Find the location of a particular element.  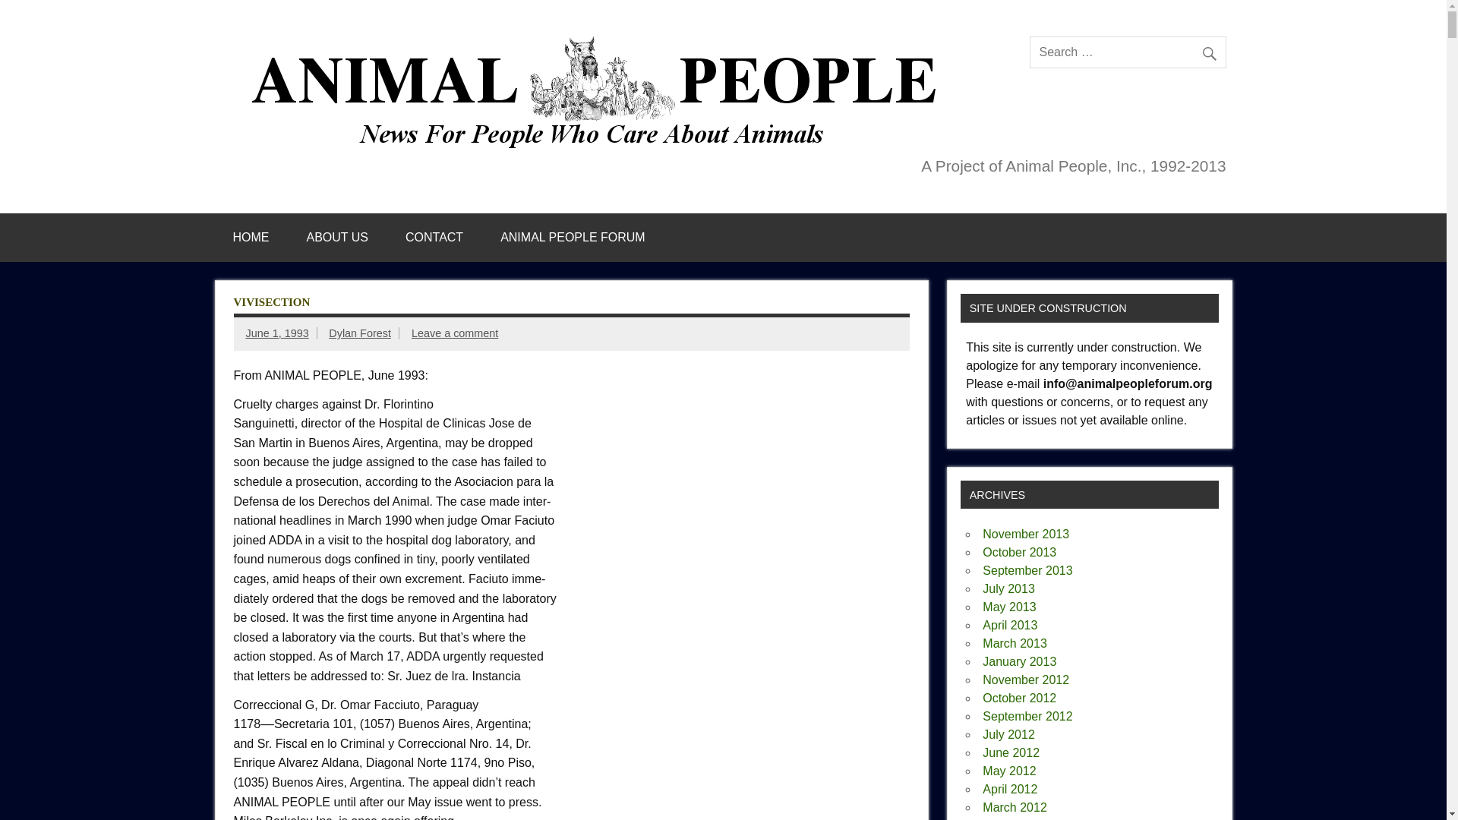

September 2012 is located at coordinates (1027, 716).